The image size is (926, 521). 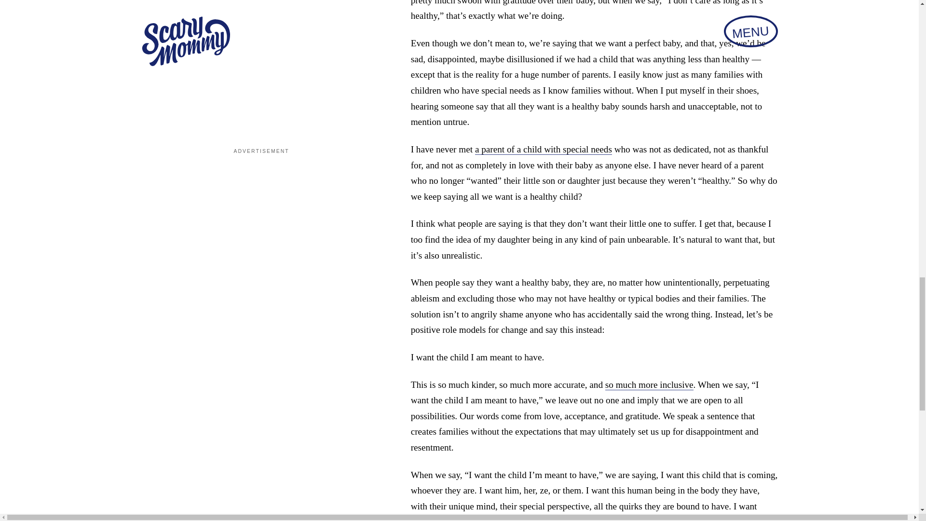 I want to click on so much more inclusive, so click(x=649, y=385).